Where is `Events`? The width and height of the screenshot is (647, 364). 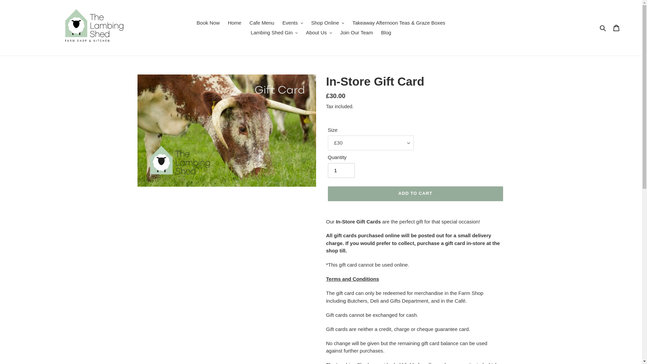
Events is located at coordinates (292, 23).